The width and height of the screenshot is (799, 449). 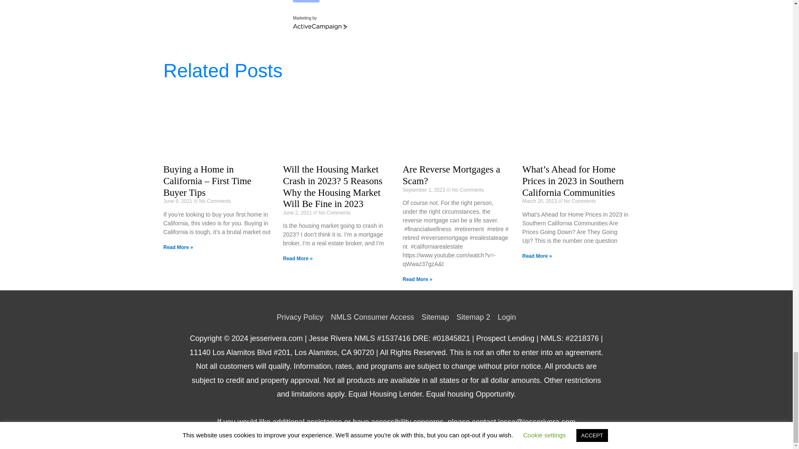 I want to click on Are Reverse Mortgages a Scam?, so click(x=451, y=175).